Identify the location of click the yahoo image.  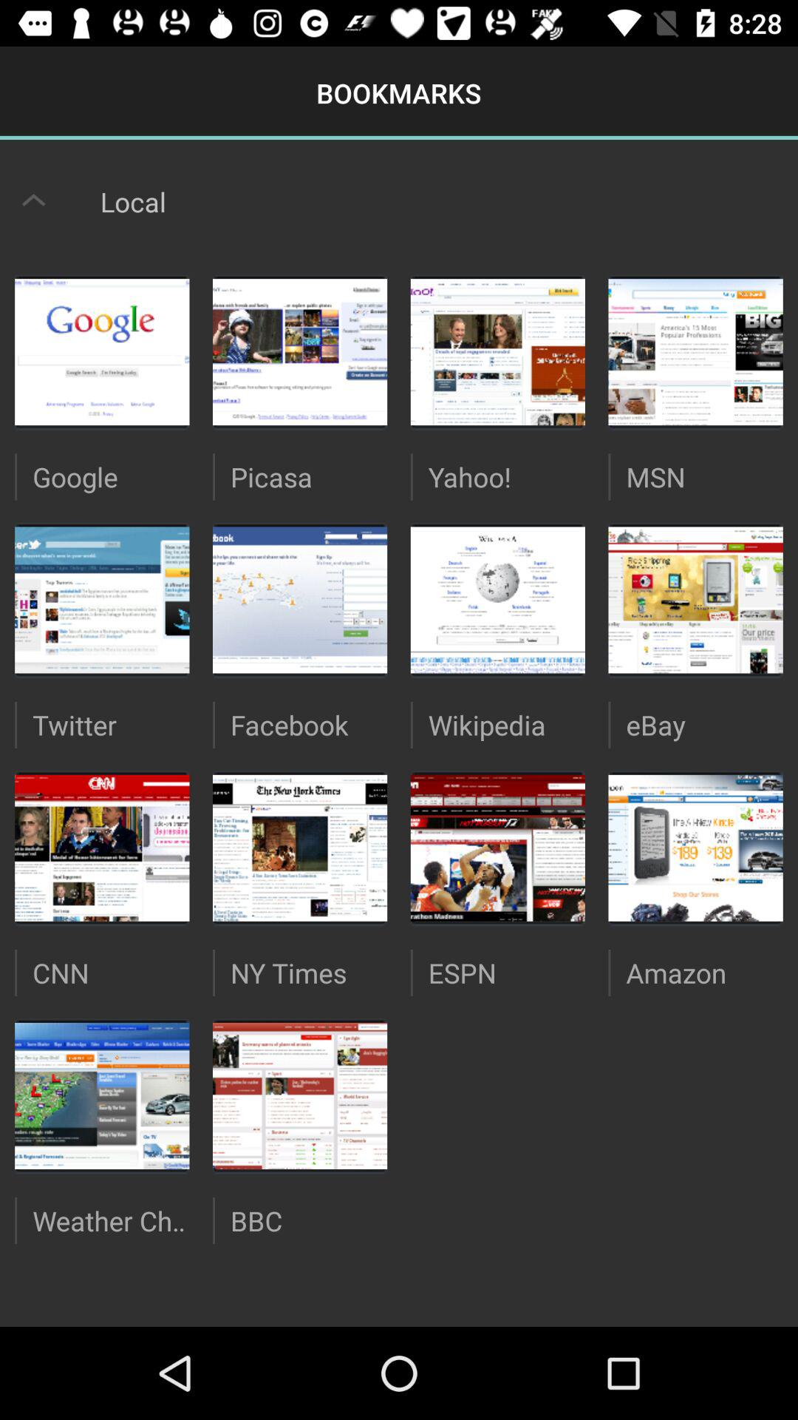
(498, 352).